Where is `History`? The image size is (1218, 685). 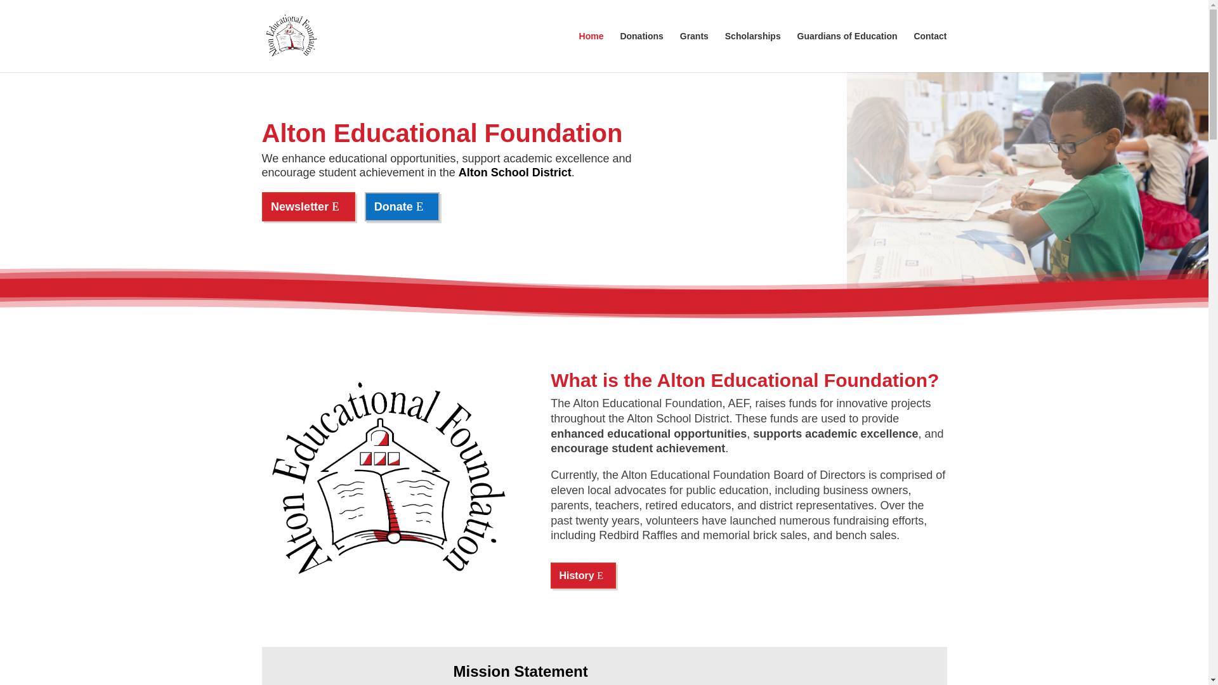 History is located at coordinates (582, 575).